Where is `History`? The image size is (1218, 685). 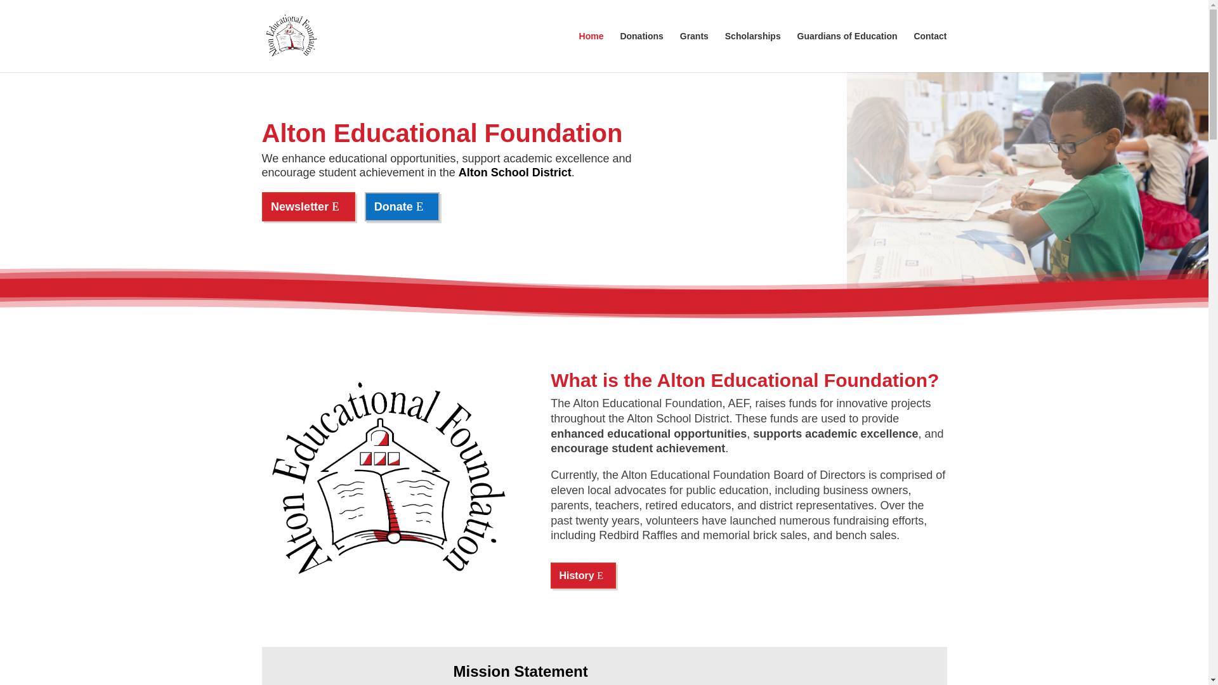 History is located at coordinates (582, 575).